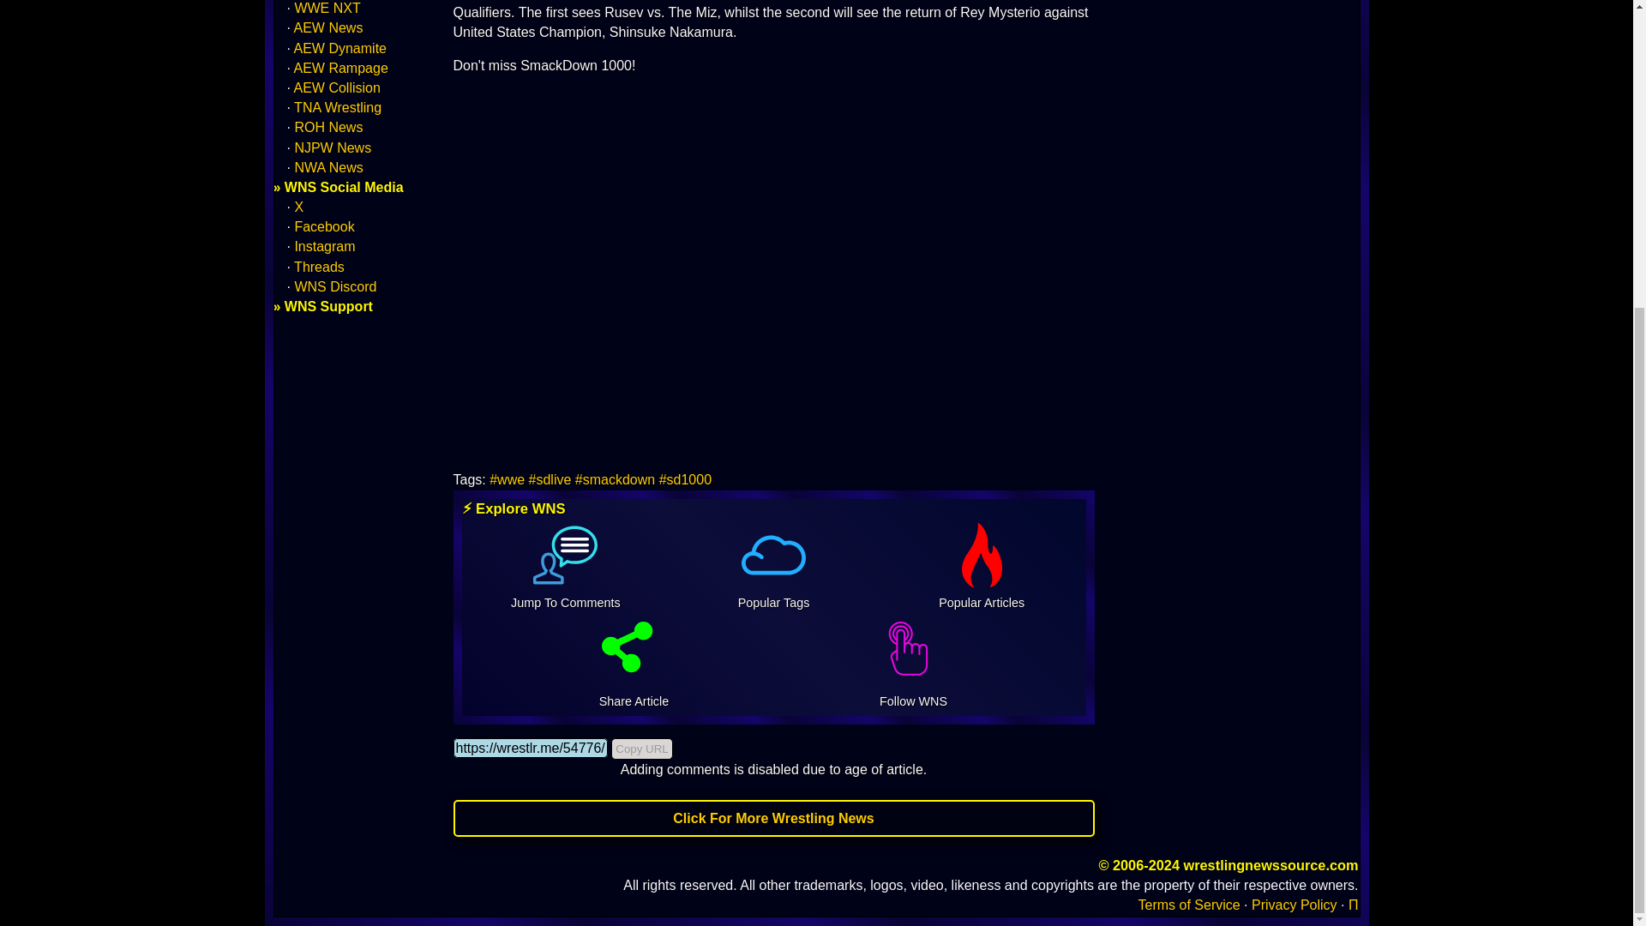  I want to click on NWA News, so click(327, 167).